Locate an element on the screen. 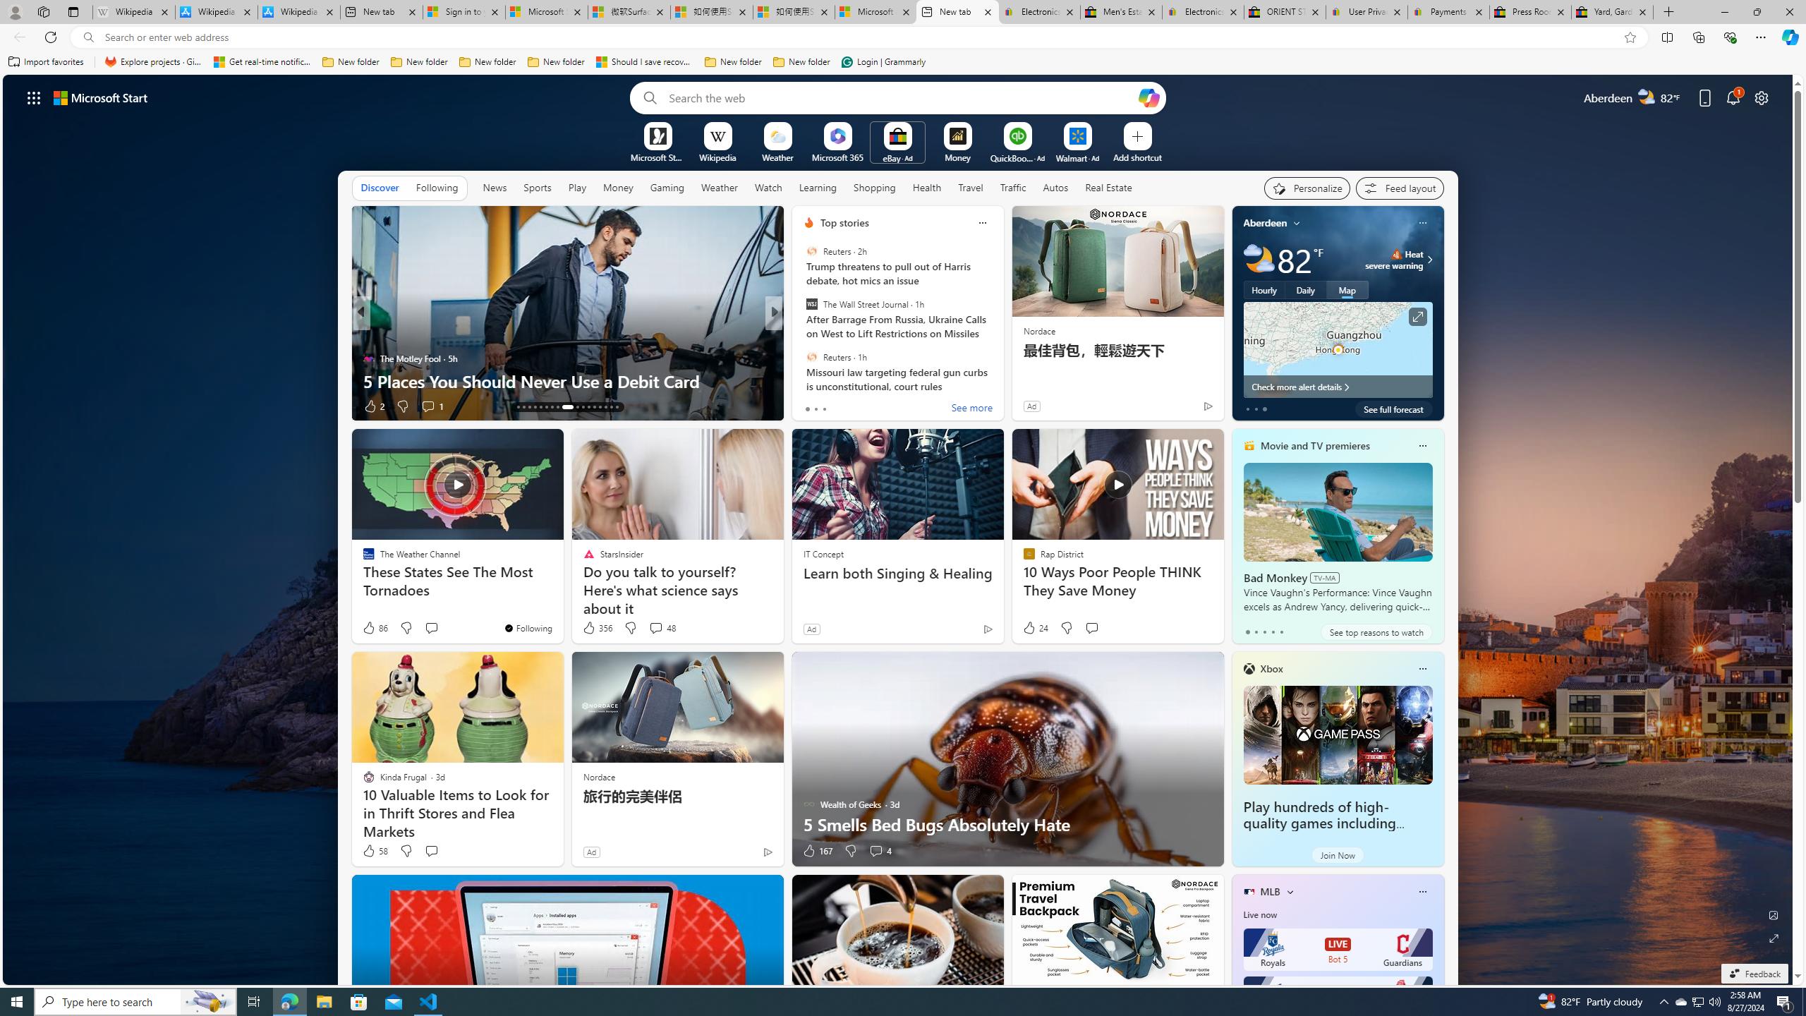 The width and height of the screenshot is (1806, 1016). AutomationID: tab-27 is located at coordinates (605, 407).